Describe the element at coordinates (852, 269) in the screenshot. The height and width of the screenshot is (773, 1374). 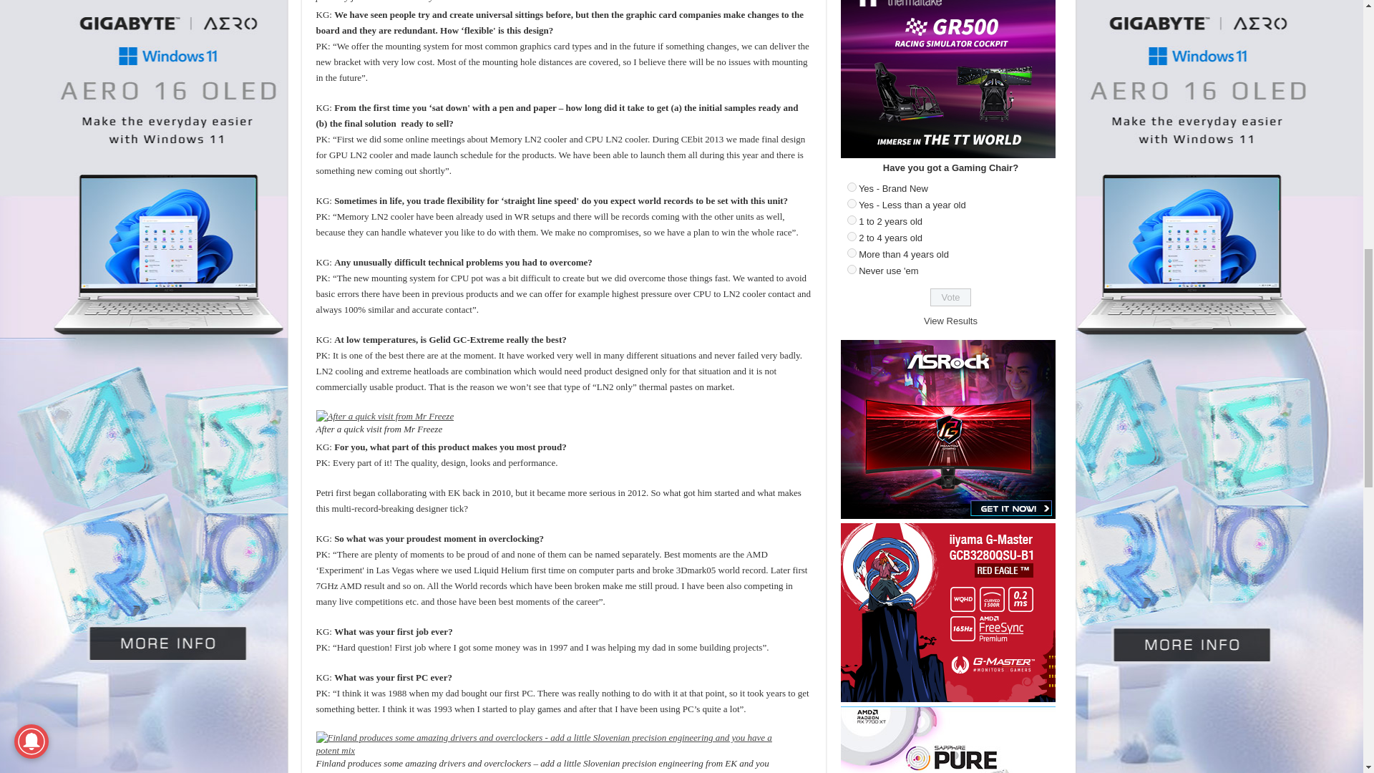
I see `1378` at that location.